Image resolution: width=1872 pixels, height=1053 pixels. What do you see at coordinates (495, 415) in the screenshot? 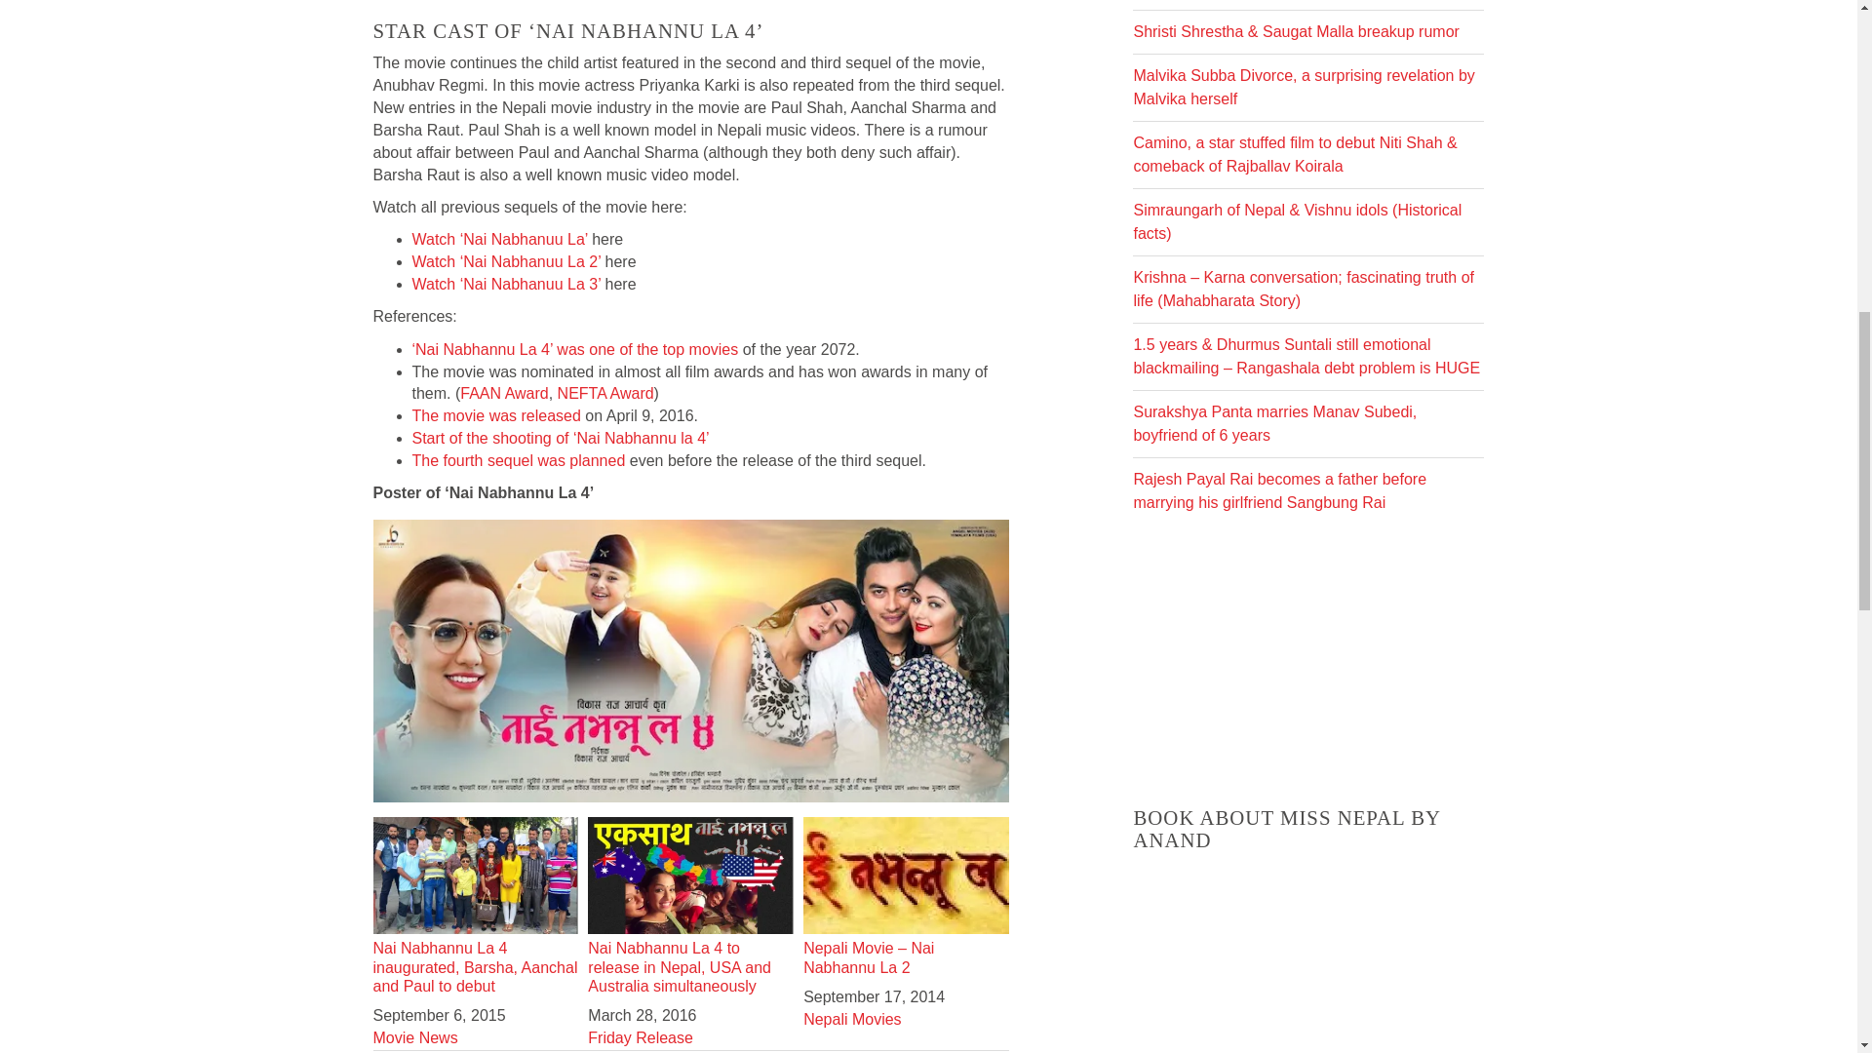
I see `The movie was released` at bounding box center [495, 415].